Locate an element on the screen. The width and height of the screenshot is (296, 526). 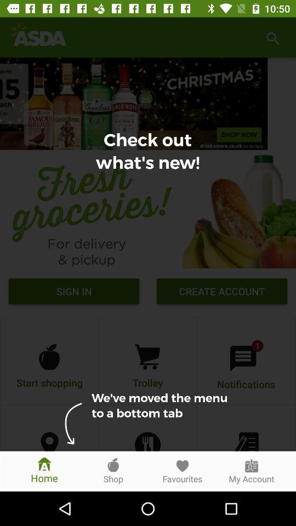
flip to create account is located at coordinates (221, 293).